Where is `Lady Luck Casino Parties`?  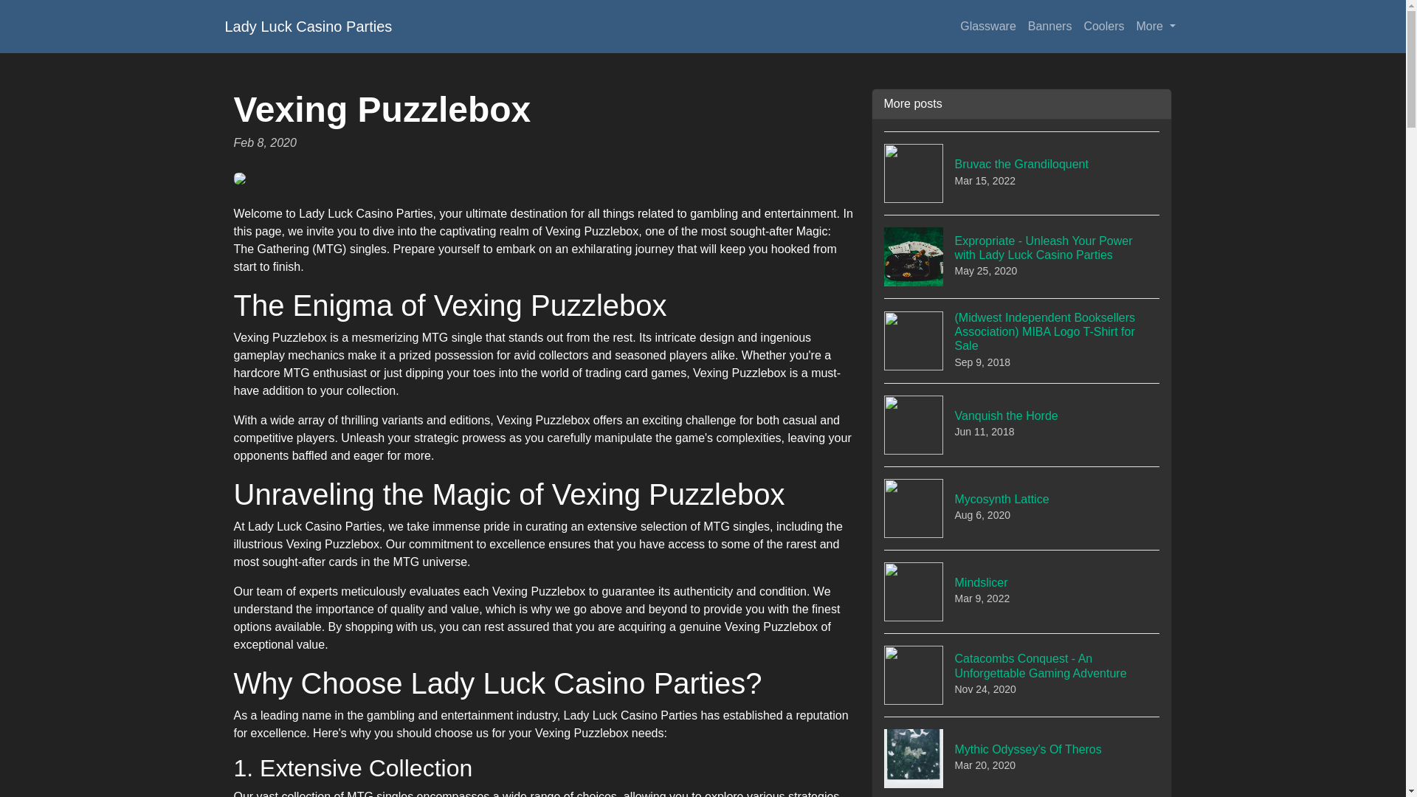
Lady Luck Casino Parties is located at coordinates (987, 27).